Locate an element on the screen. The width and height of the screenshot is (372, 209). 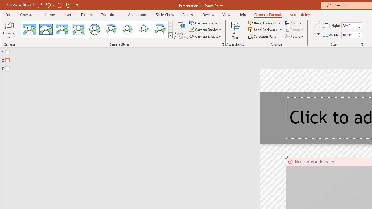
Camera Border Blue, Accent 1 is located at coordinates (192, 30).